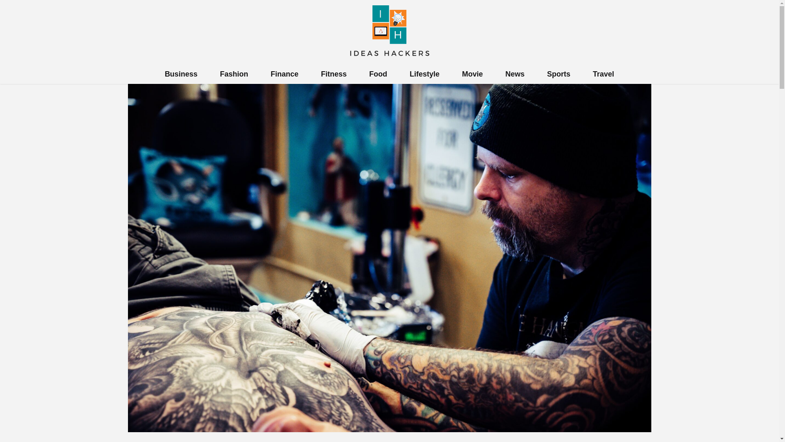 This screenshot has height=442, width=785. What do you see at coordinates (472, 74) in the screenshot?
I see `Movie` at bounding box center [472, 74].